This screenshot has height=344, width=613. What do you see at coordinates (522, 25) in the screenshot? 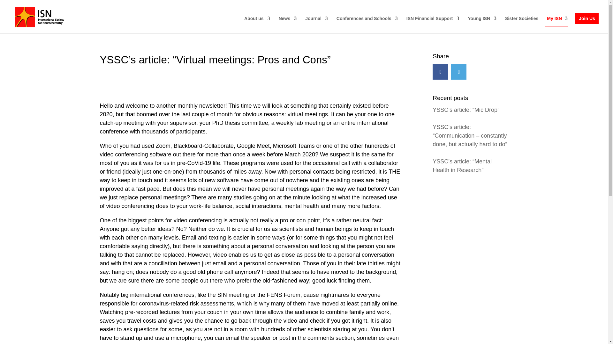
I see `Sister Societies` at bounding box center [522, 25].